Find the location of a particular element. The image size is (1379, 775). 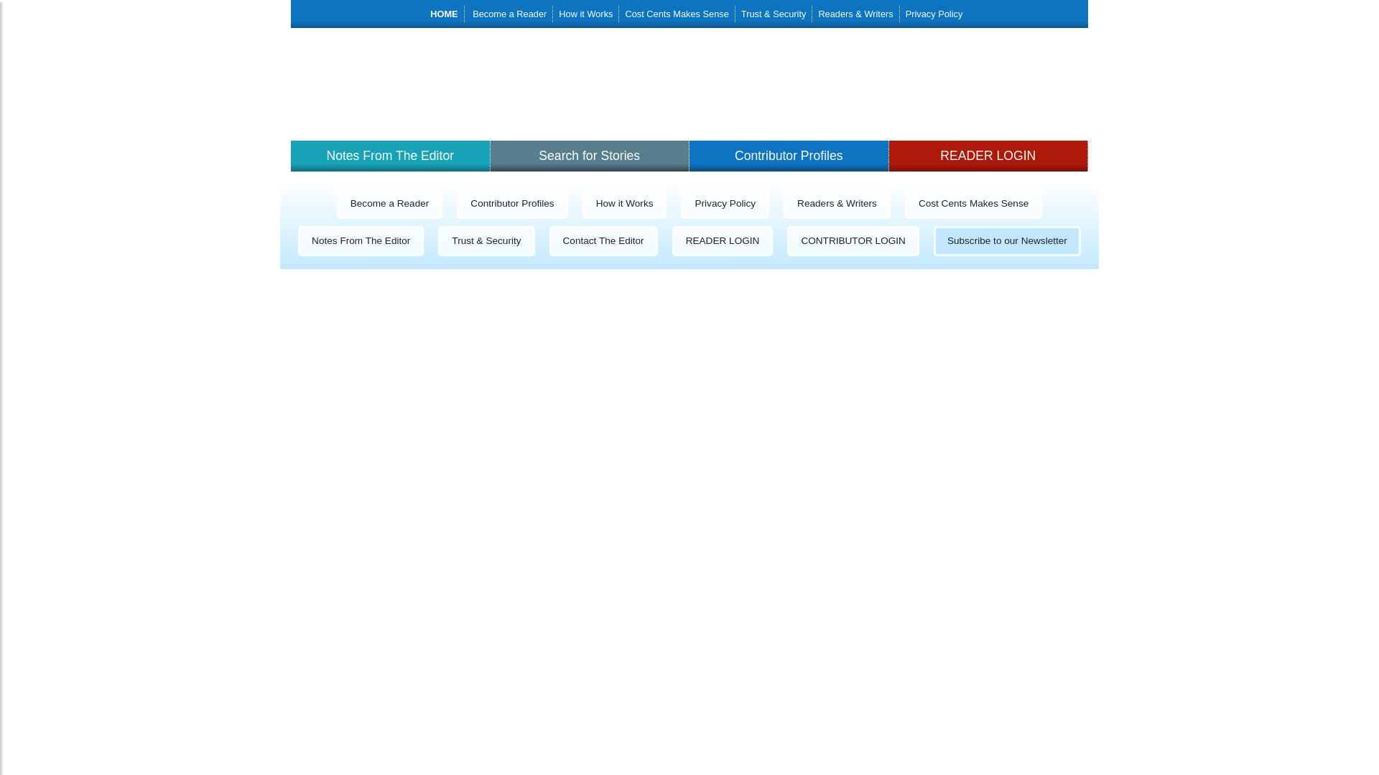

Contributor Profiles is located at coordinates (512, 204).